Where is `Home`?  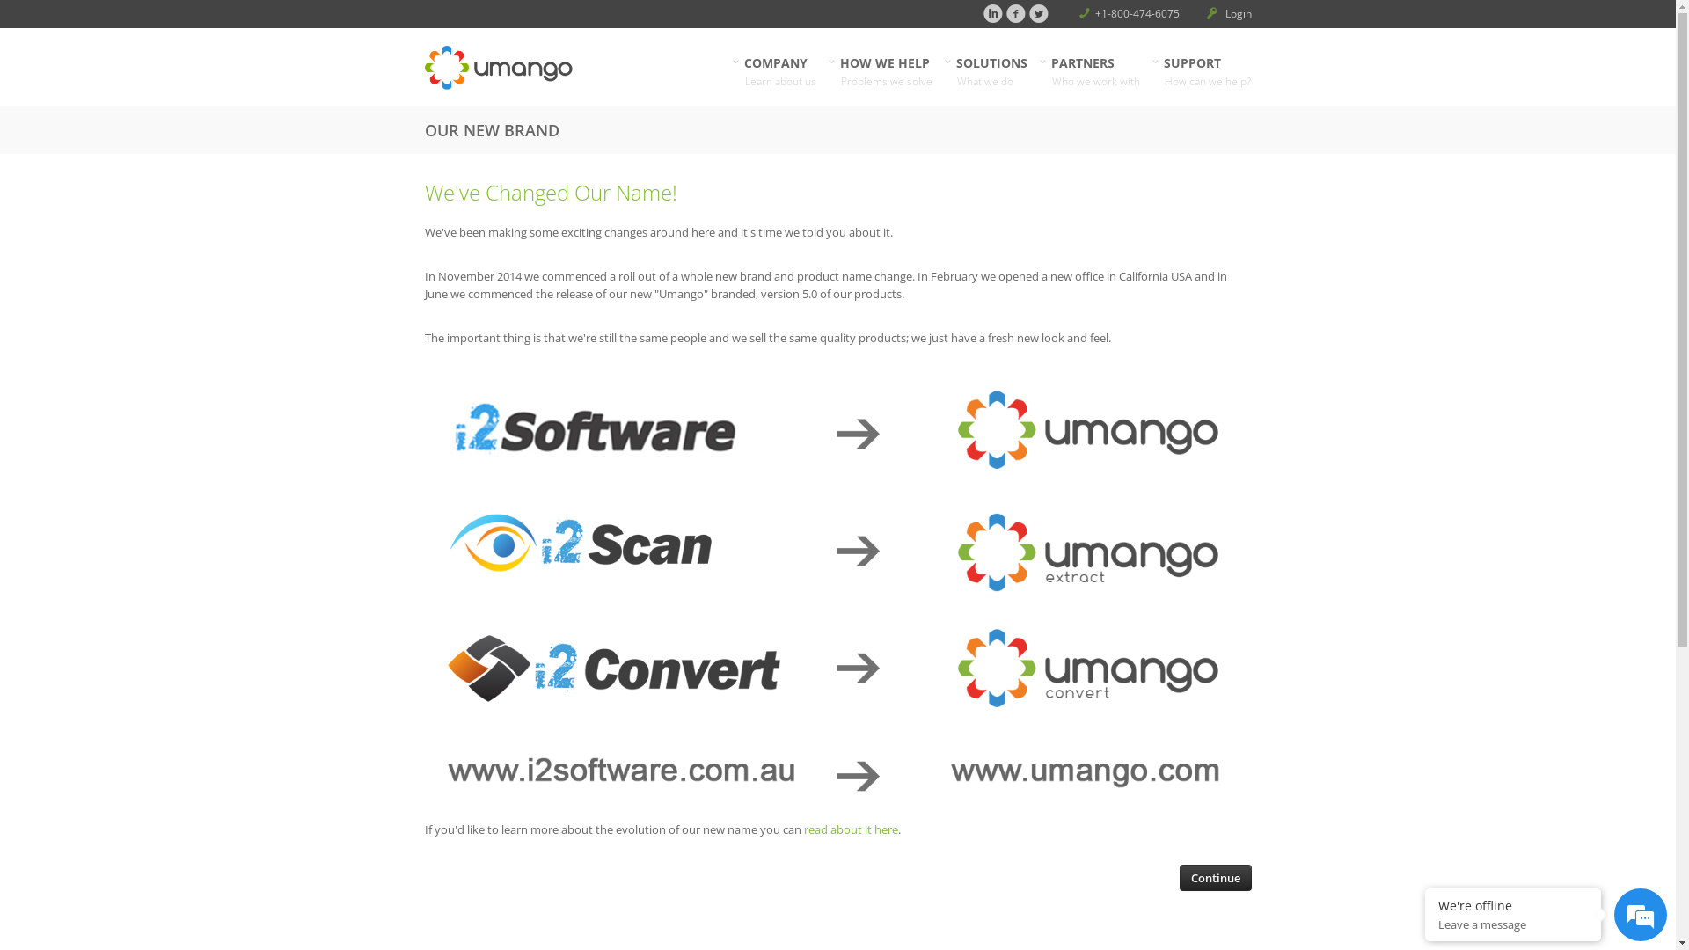
Home is located at coordinates (556, 68).